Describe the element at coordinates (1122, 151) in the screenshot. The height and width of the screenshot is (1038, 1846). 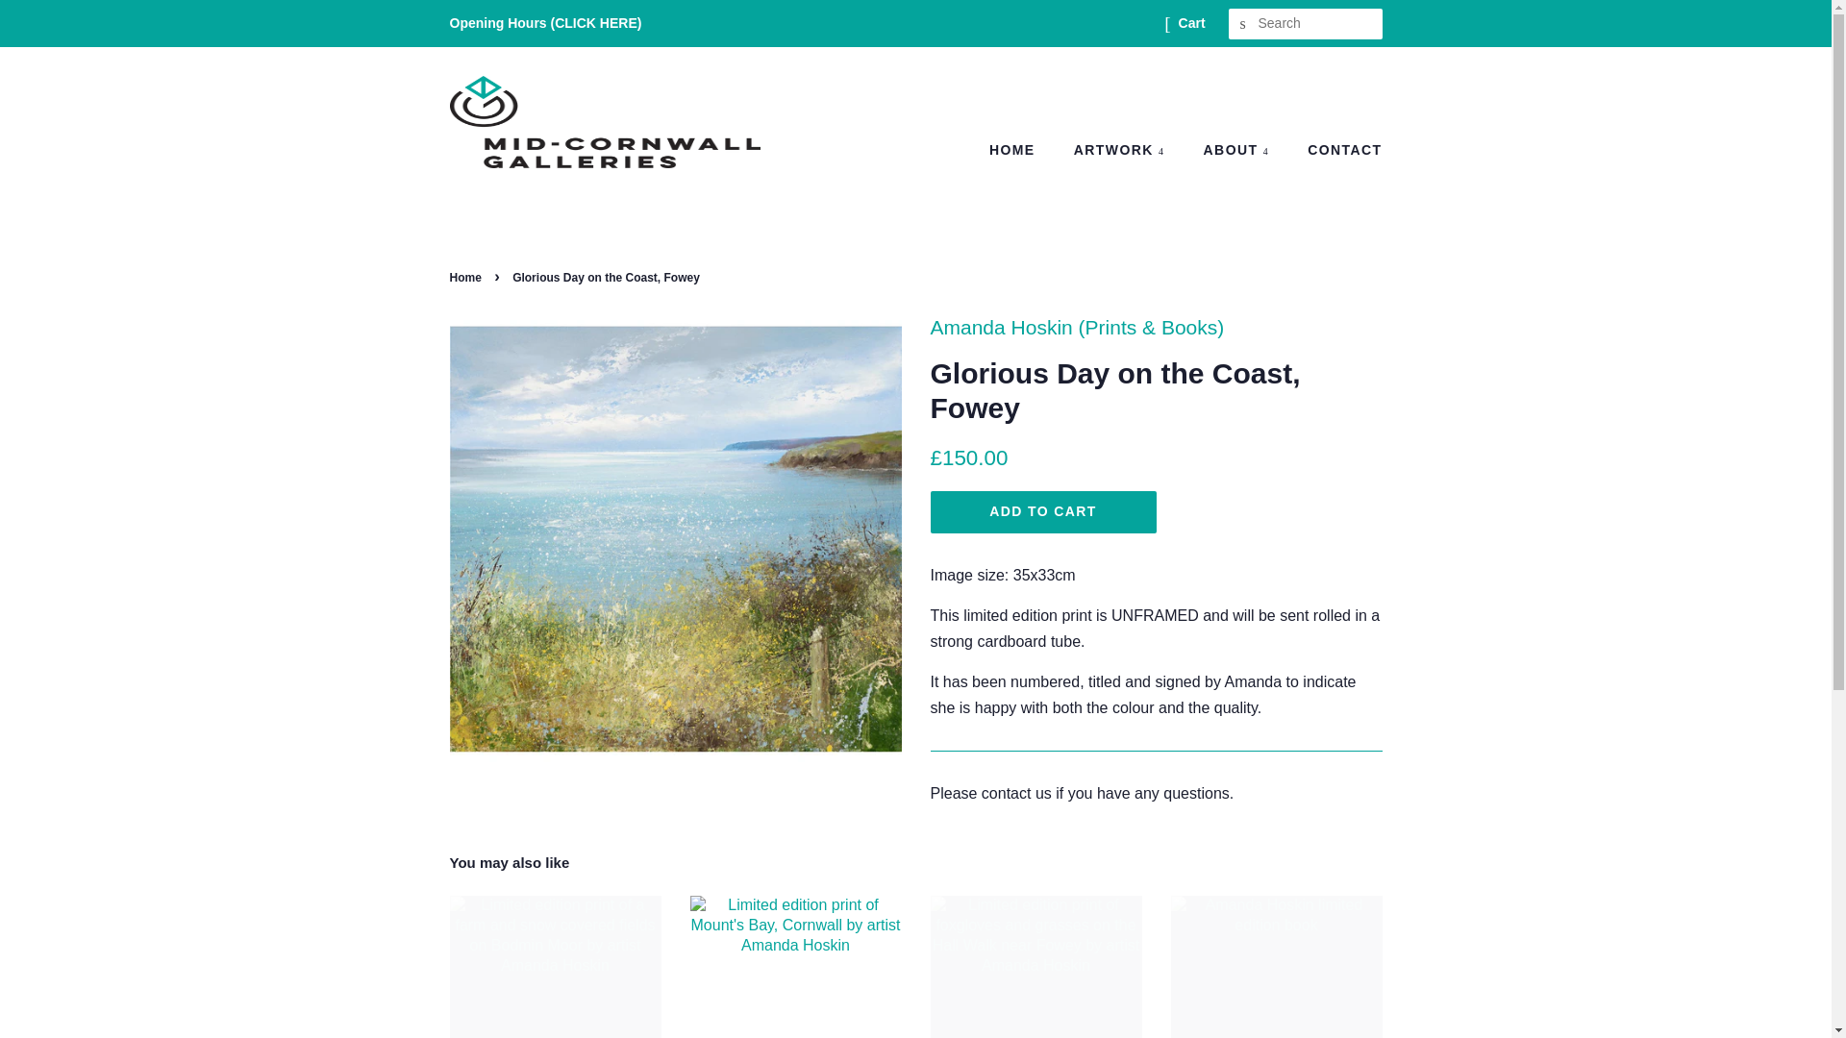
I see `ARTWORK` at that location.